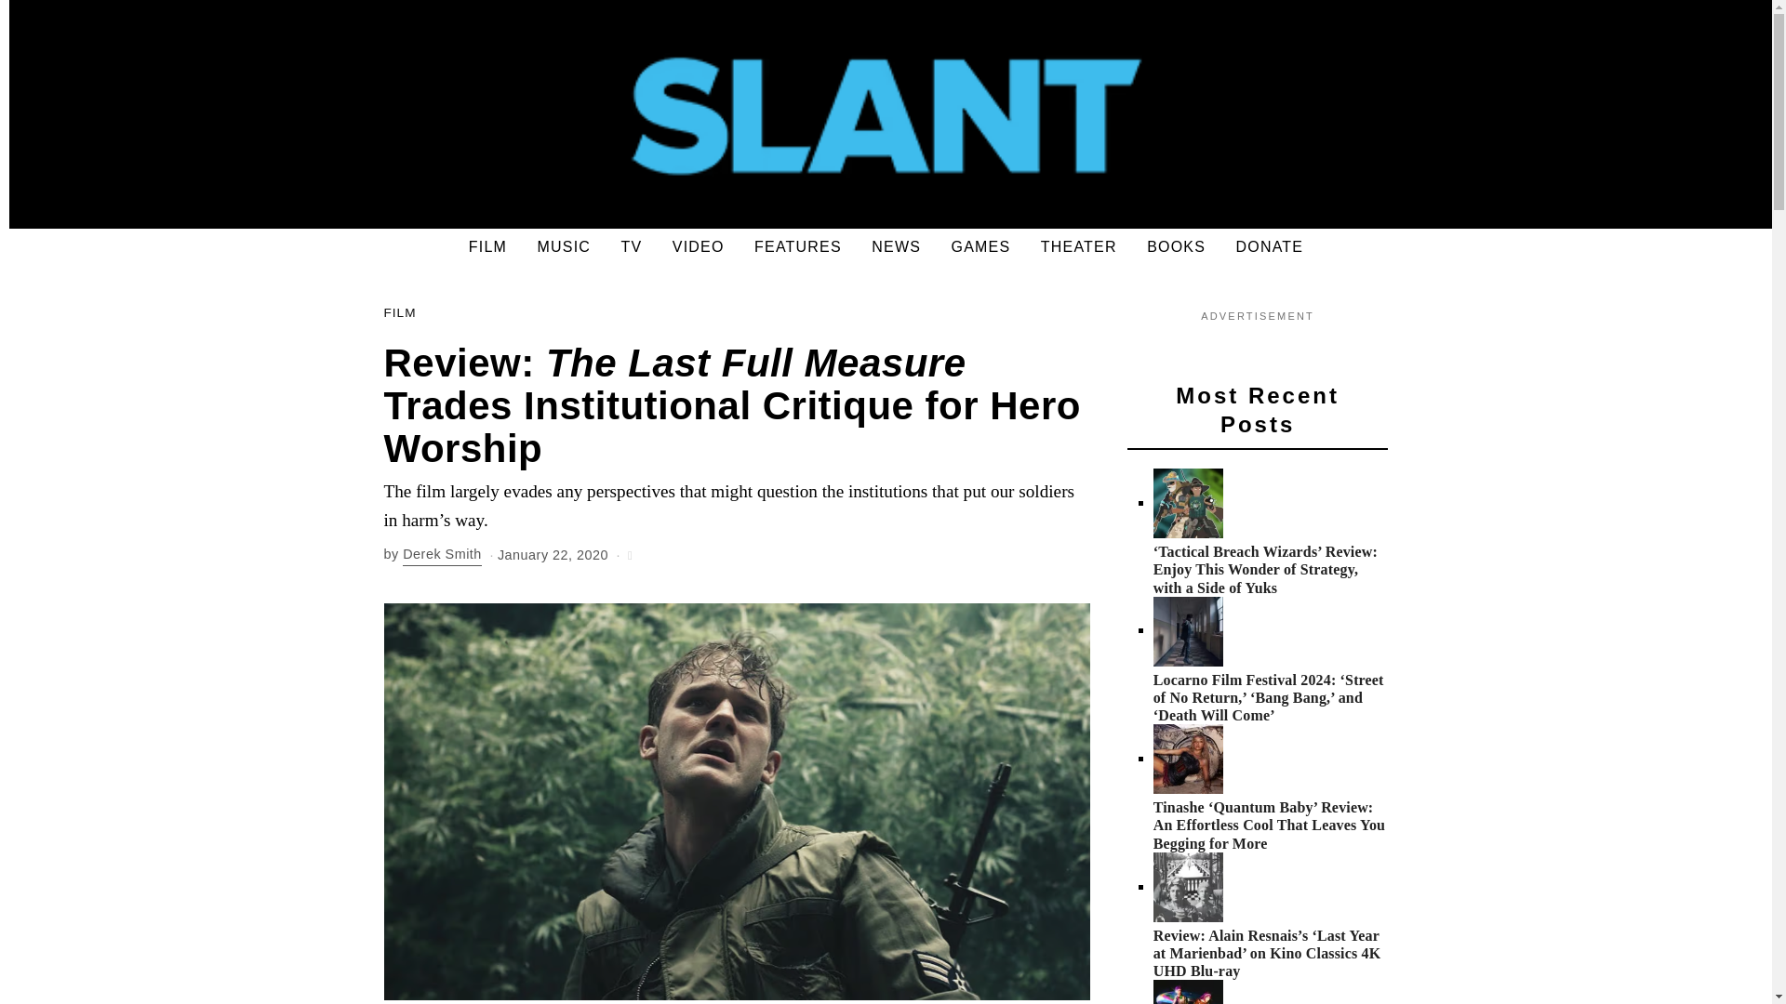 The image size is (1786, 1004). I want to click on VIDEO, so click(698, 247).